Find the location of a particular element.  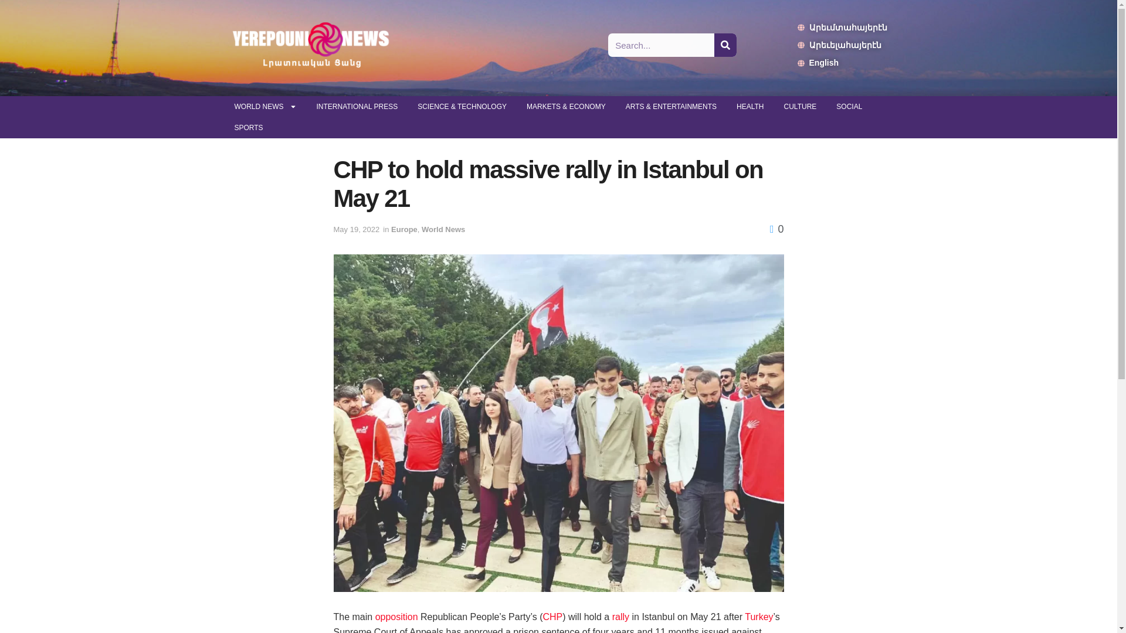

chp is located at coordinates (552, 617).